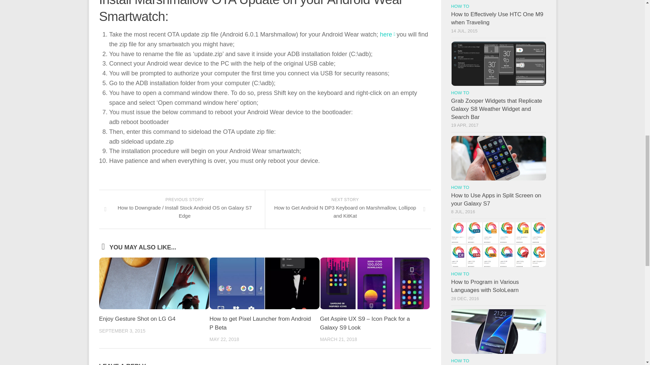  Describe the element at coordinates (260, 323) in the screenshot. I see `Permalink to How to get Pixel Launcher from Android P Beta` at that location.